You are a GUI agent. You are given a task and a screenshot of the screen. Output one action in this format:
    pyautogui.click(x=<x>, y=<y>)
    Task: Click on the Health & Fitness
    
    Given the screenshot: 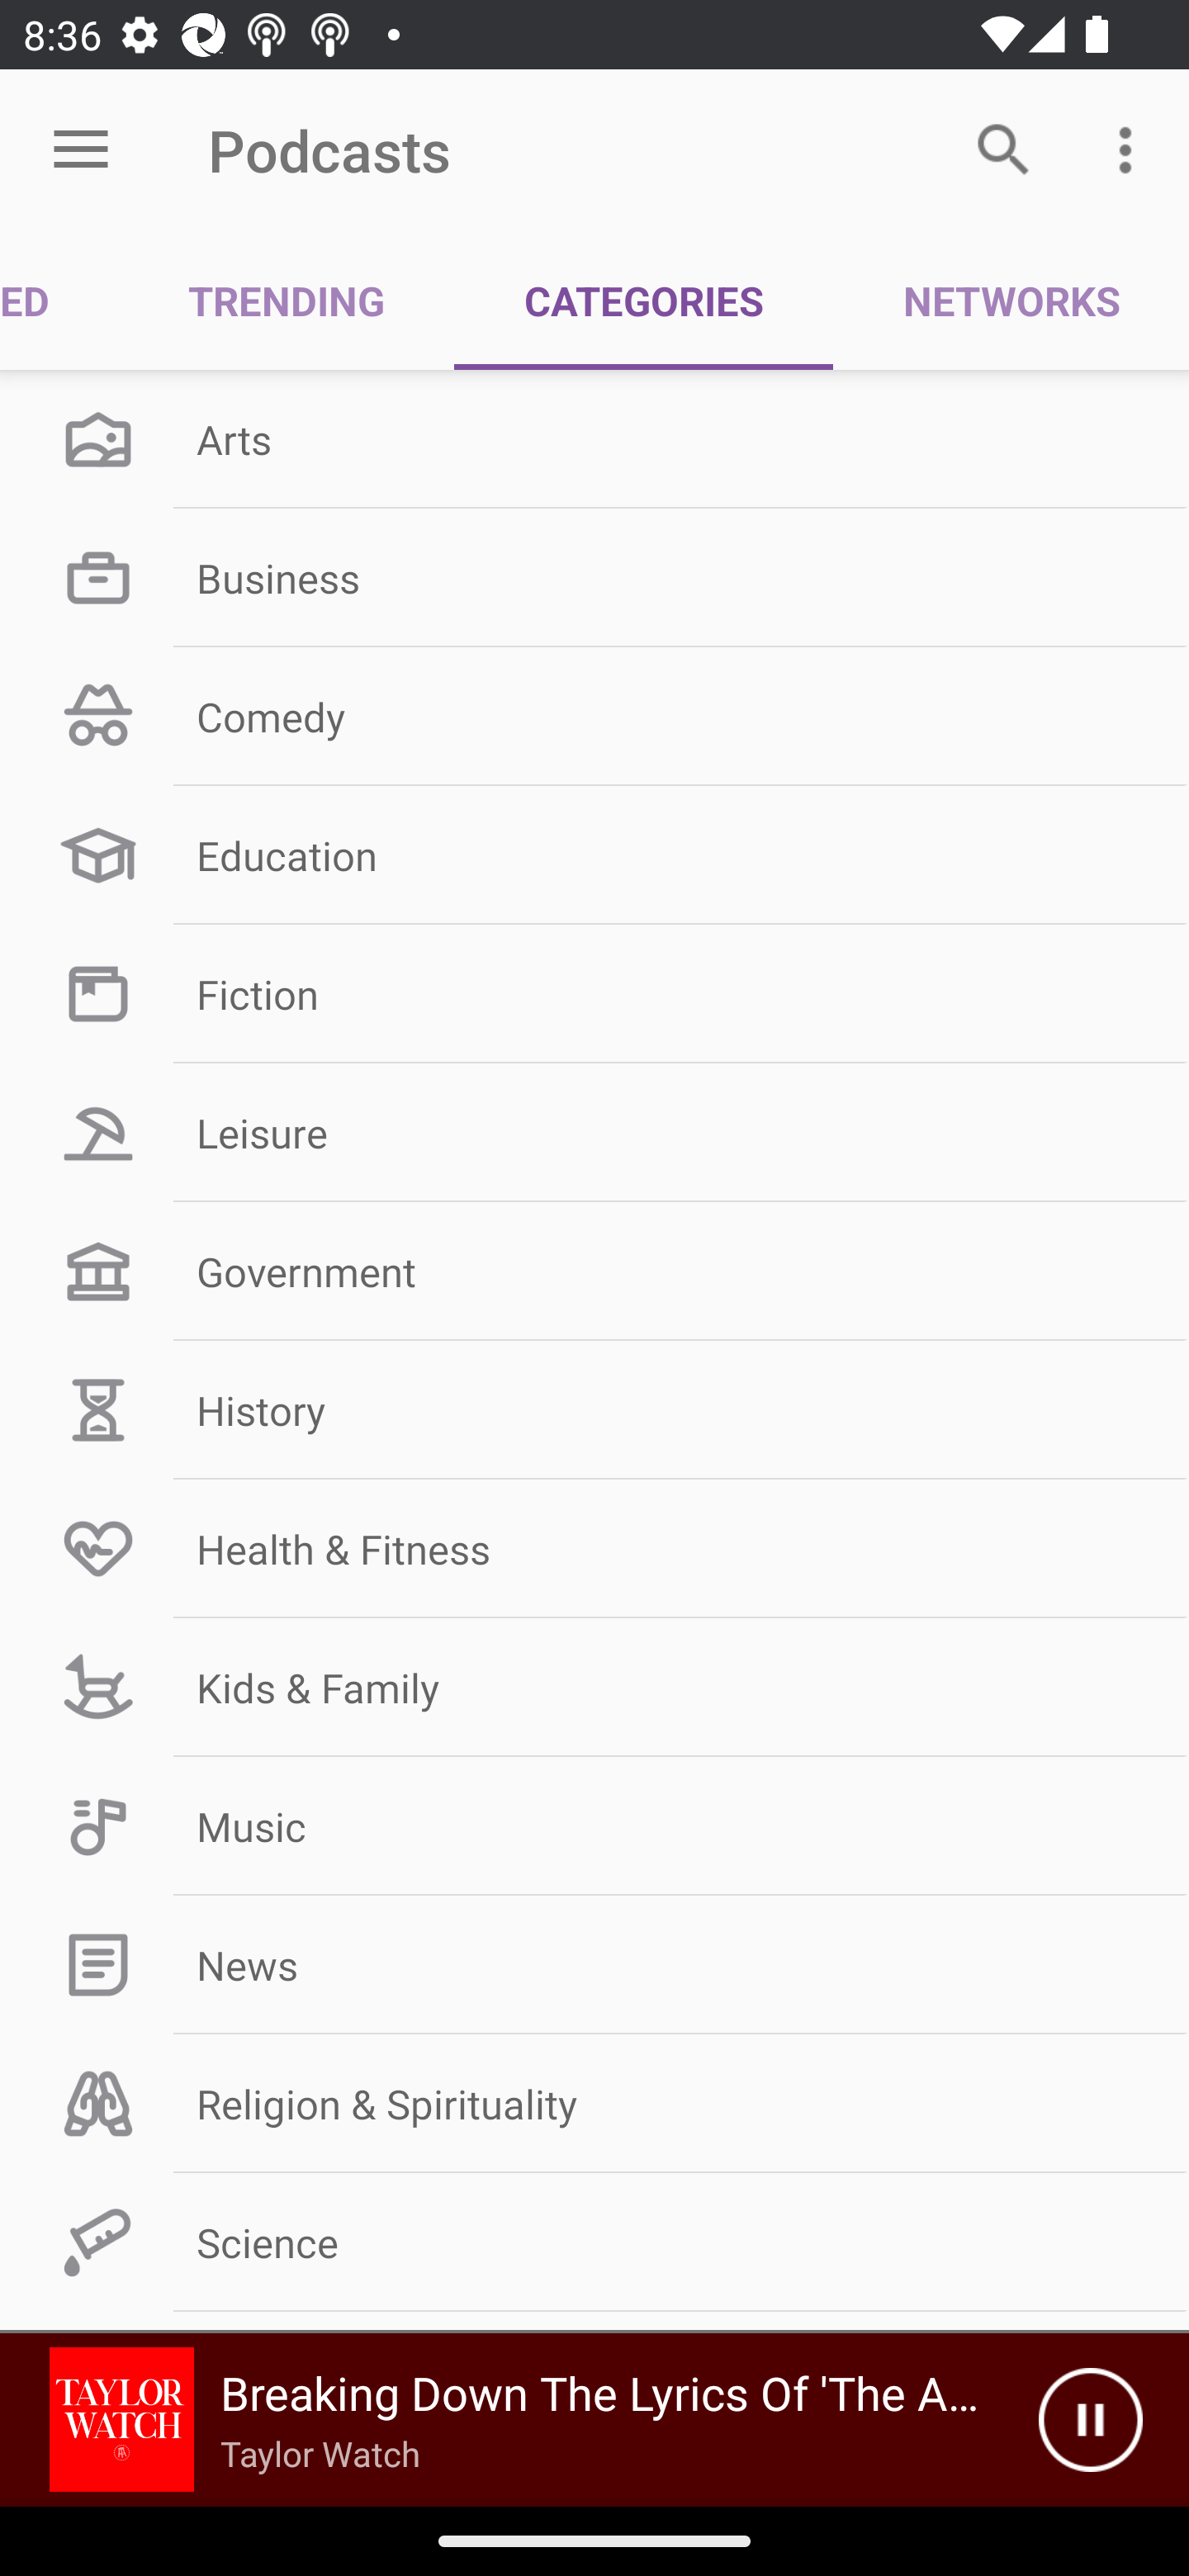 What is the action you would take?
    pyautogui.click(x=594, y=1547)
    